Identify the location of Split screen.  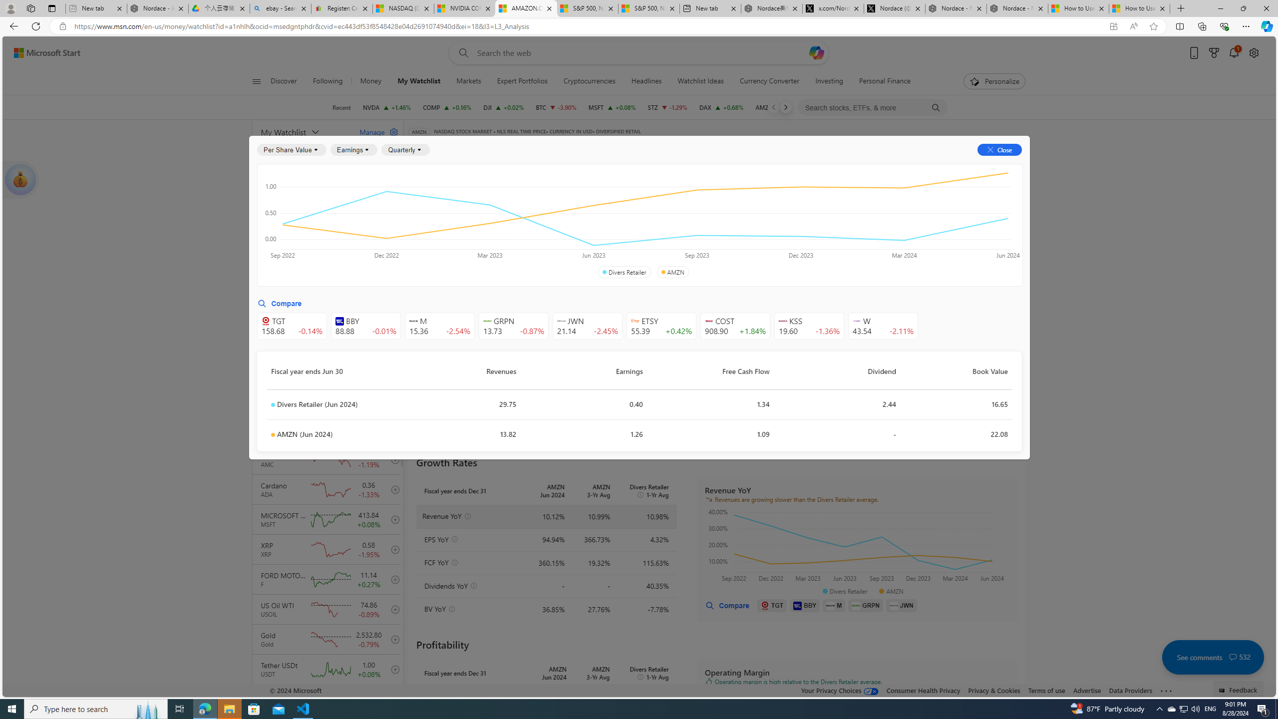
(1180, 26).